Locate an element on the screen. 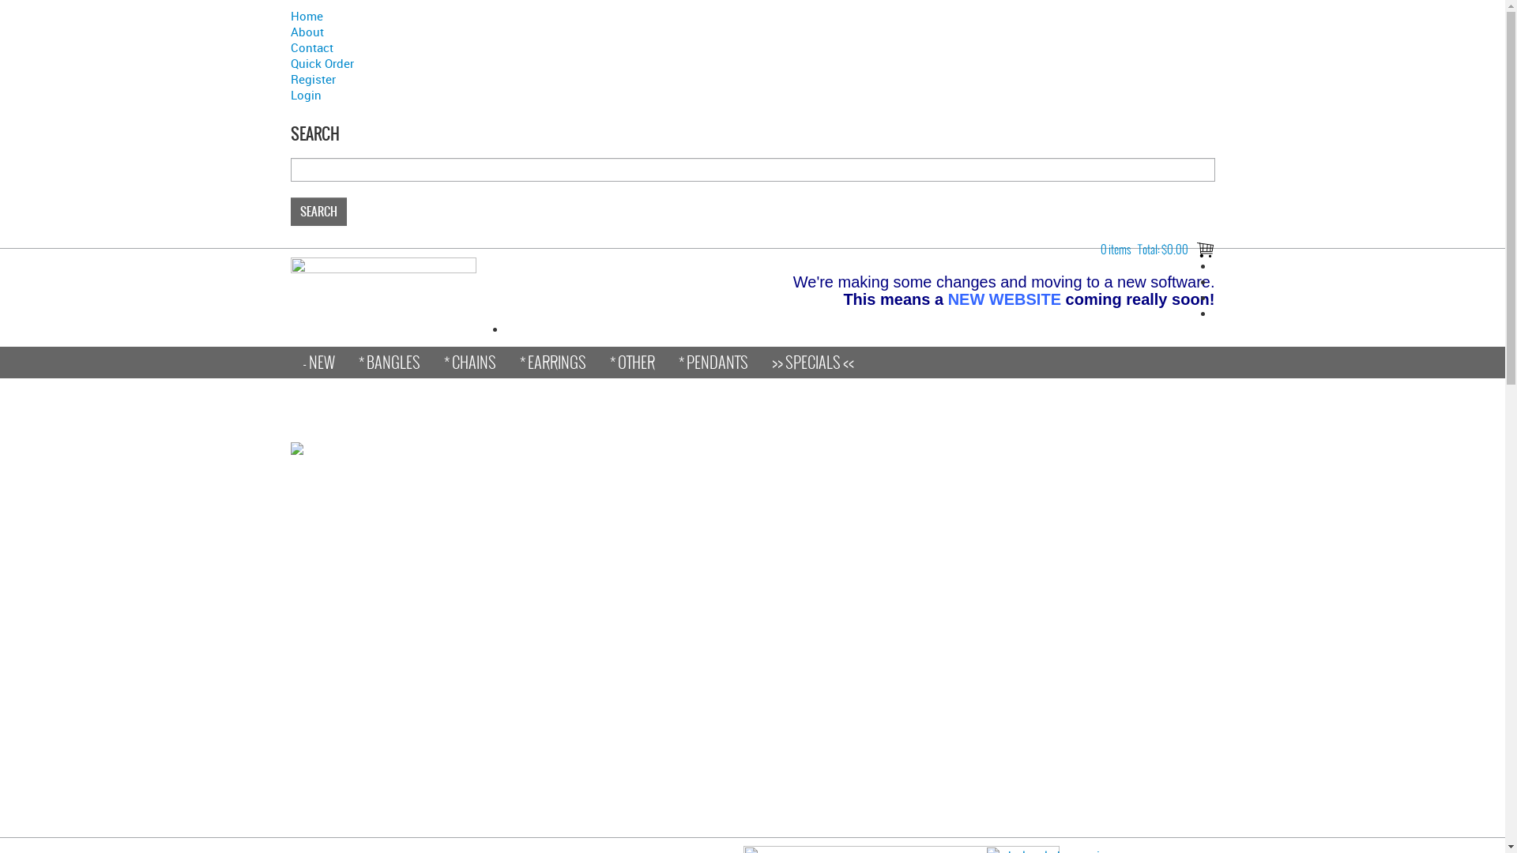  * EARRINGS is located at coordinates (552, 363).